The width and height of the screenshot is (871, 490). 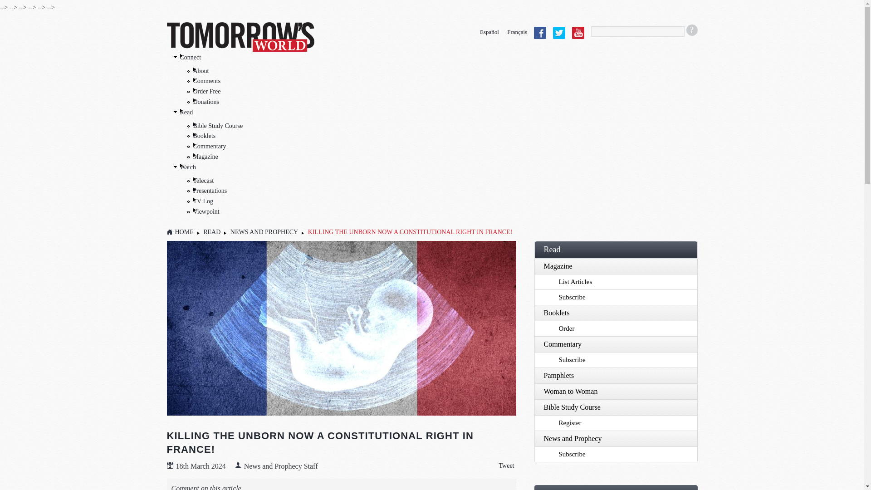 I want to click on Commentary, so click(x=210, y=146).